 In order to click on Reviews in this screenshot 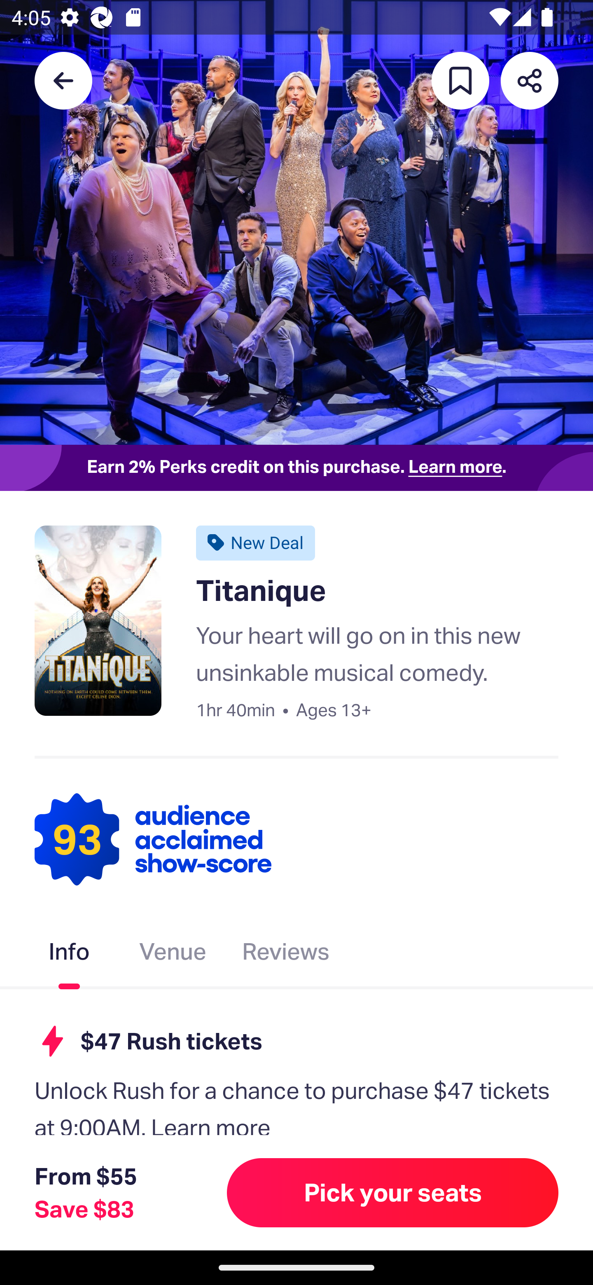, I will do `click(286, 955)`.